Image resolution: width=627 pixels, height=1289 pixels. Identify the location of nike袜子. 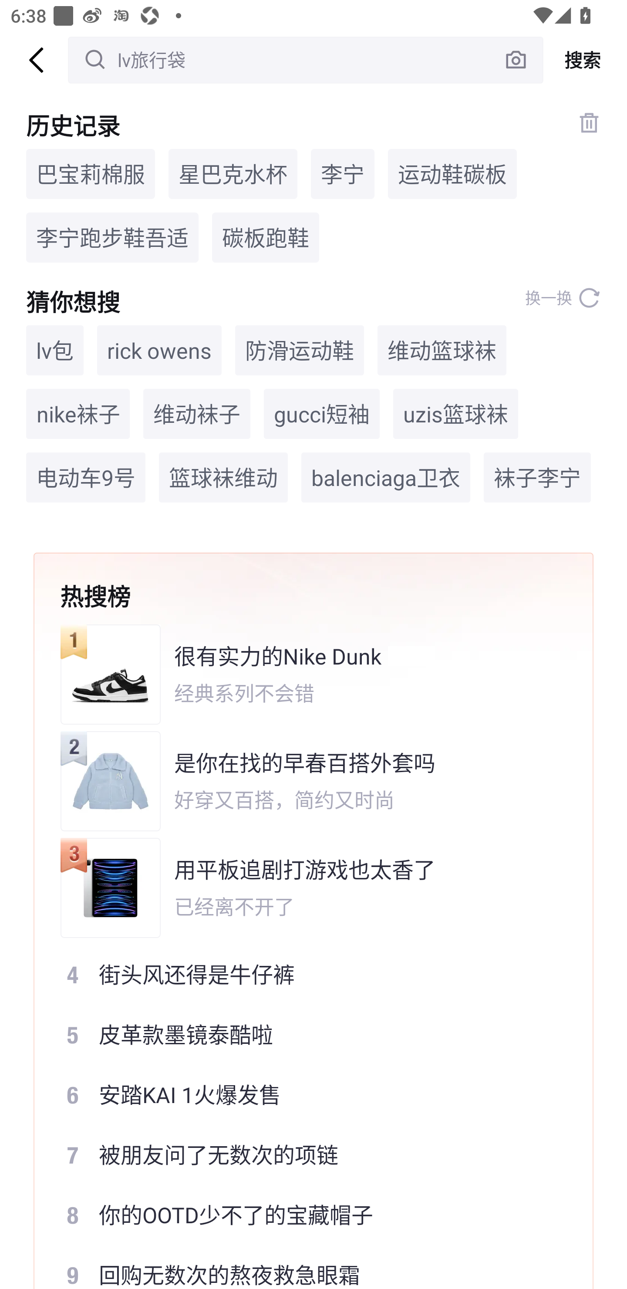
(78, 414).